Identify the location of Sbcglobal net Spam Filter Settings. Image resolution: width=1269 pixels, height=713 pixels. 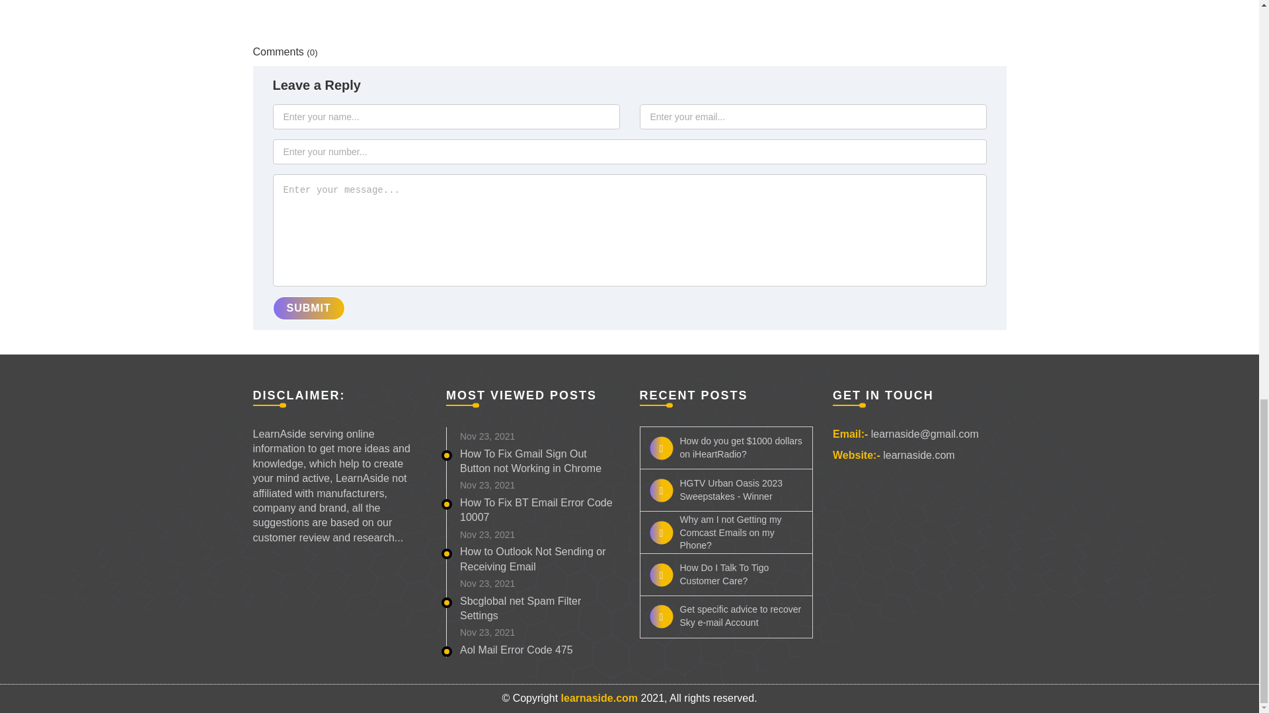
(520, 607).